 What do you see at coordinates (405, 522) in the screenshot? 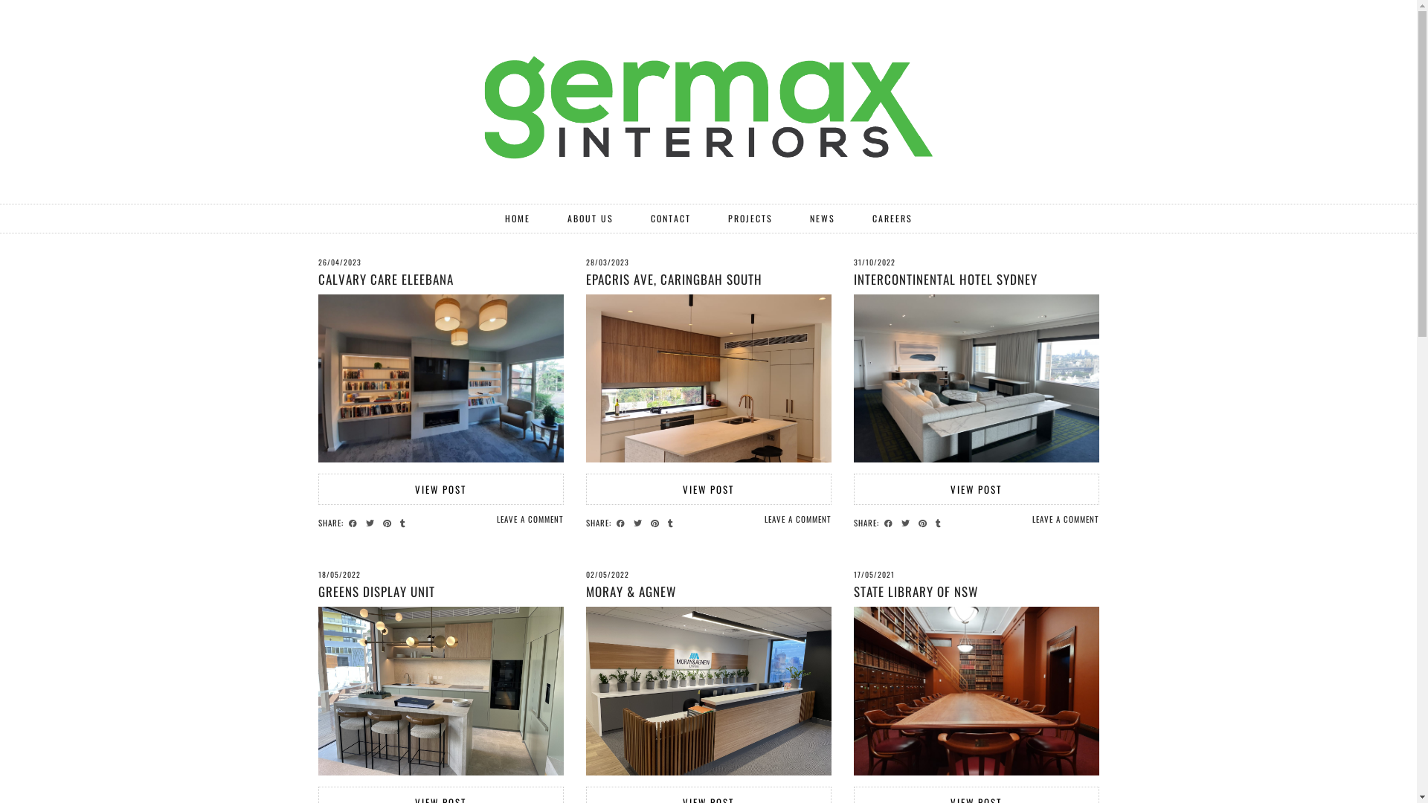
I see `Share on tumblr` at bounding box center [405, 522].